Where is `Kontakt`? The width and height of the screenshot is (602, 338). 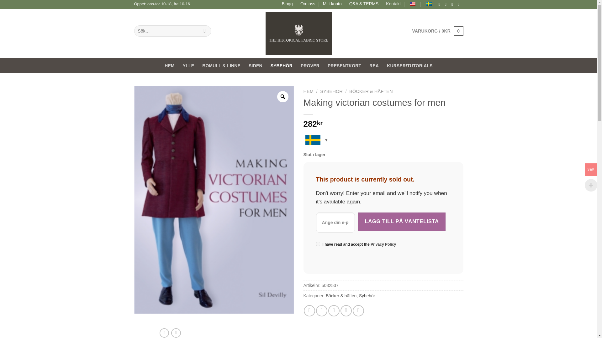
Kontakt is located at coordinates (393, 4).